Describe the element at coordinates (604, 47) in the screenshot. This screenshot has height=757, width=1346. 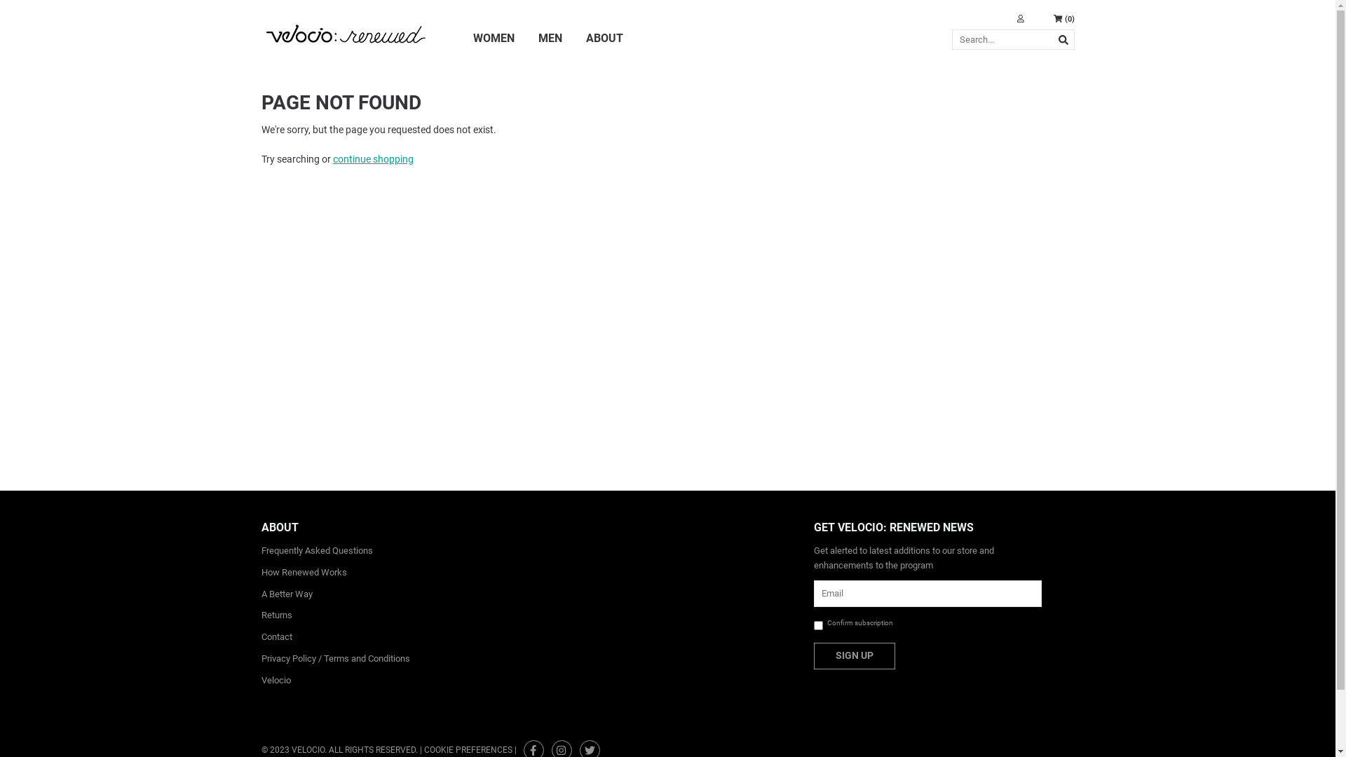
I see `ABOUT` at that location.